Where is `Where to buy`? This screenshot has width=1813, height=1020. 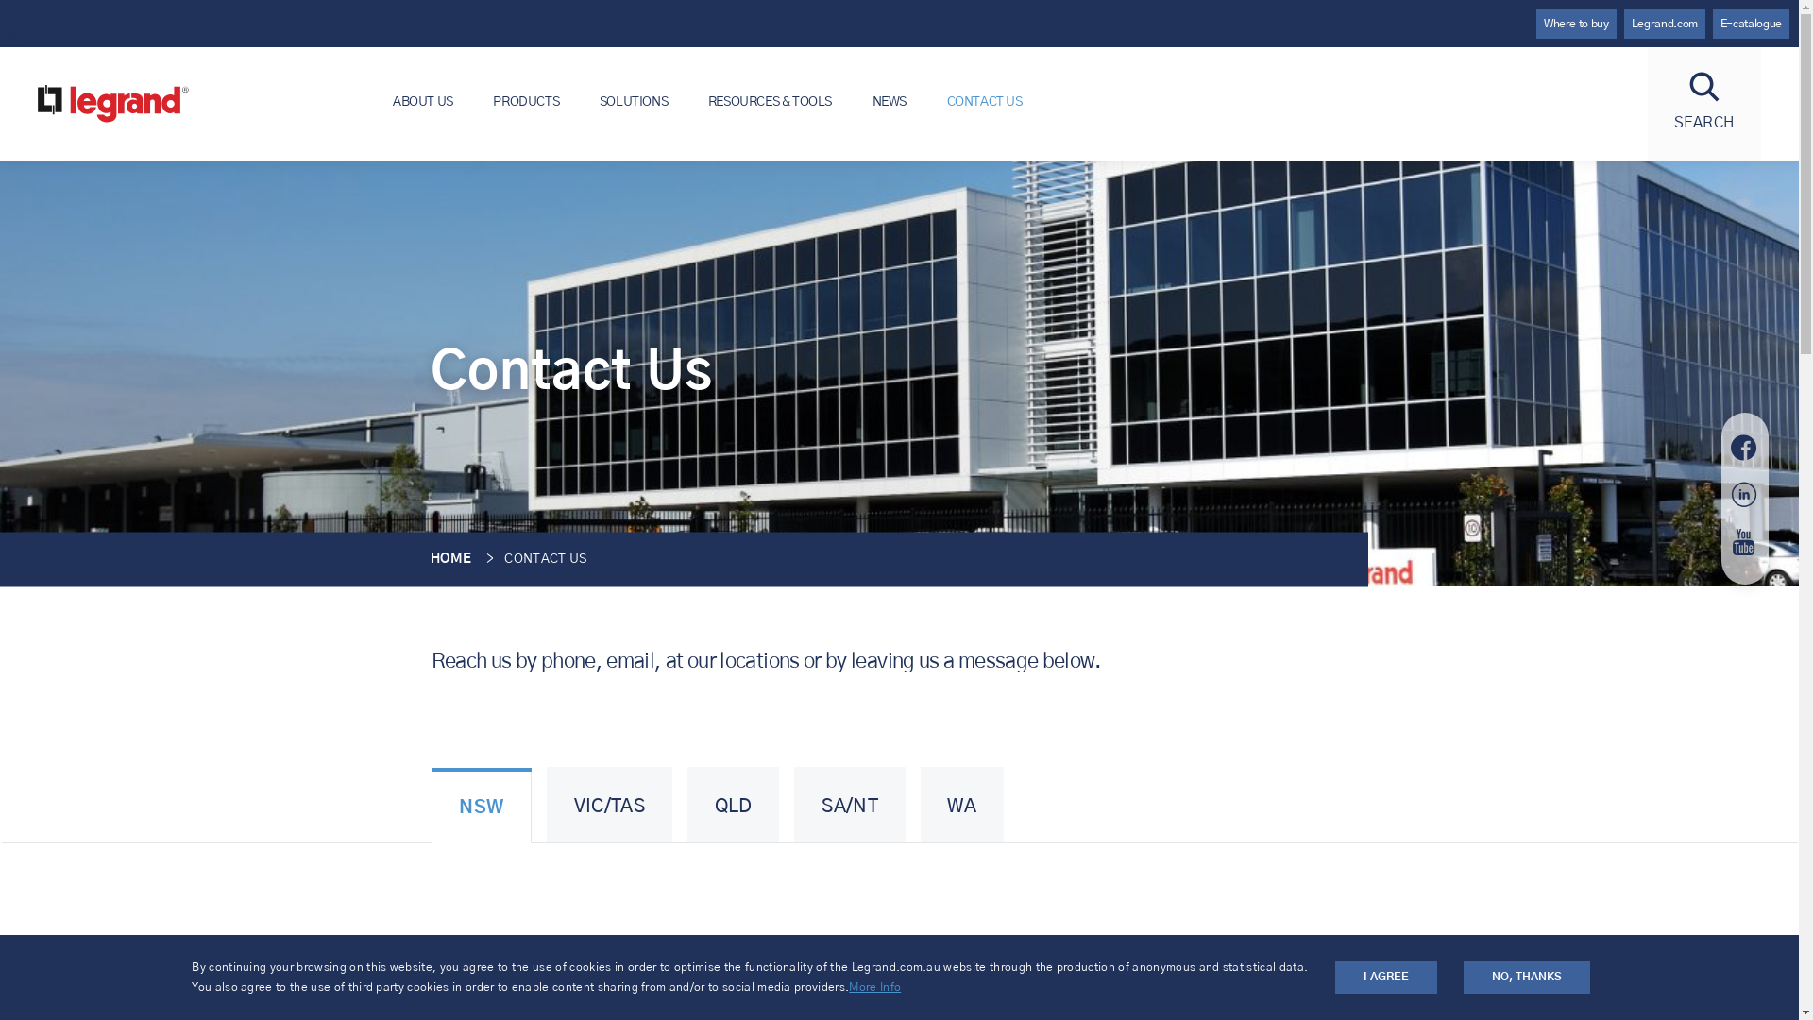 Where to buy is located at coordinates (1577, 25).